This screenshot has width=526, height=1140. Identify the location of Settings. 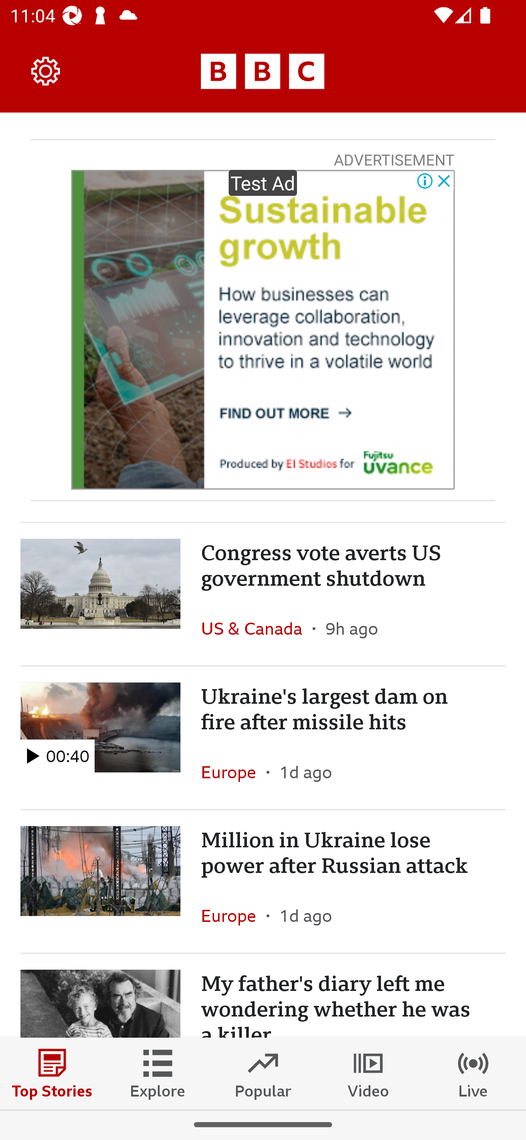
(46, 71).